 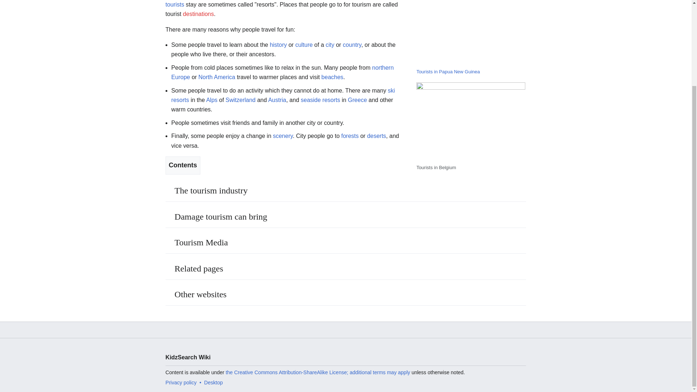 I want to click on Alps, so click(x=212, y=100).